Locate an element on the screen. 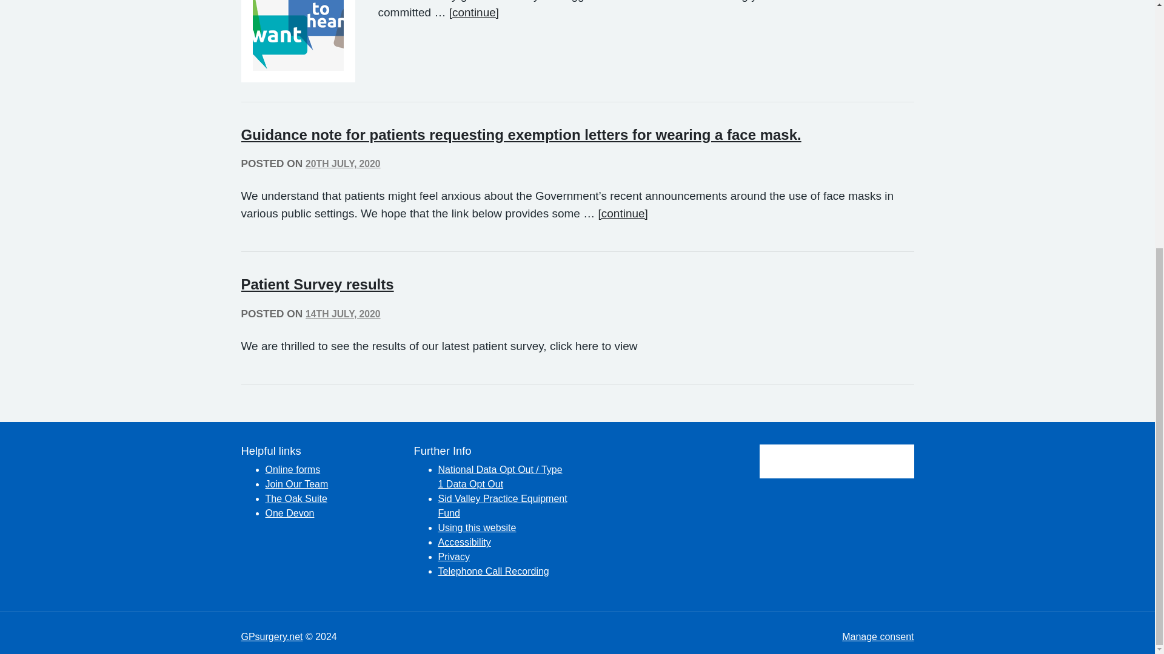 The image size is (1164, 654). 20TH JULY, 2020 is located at coordinates (343, 171).